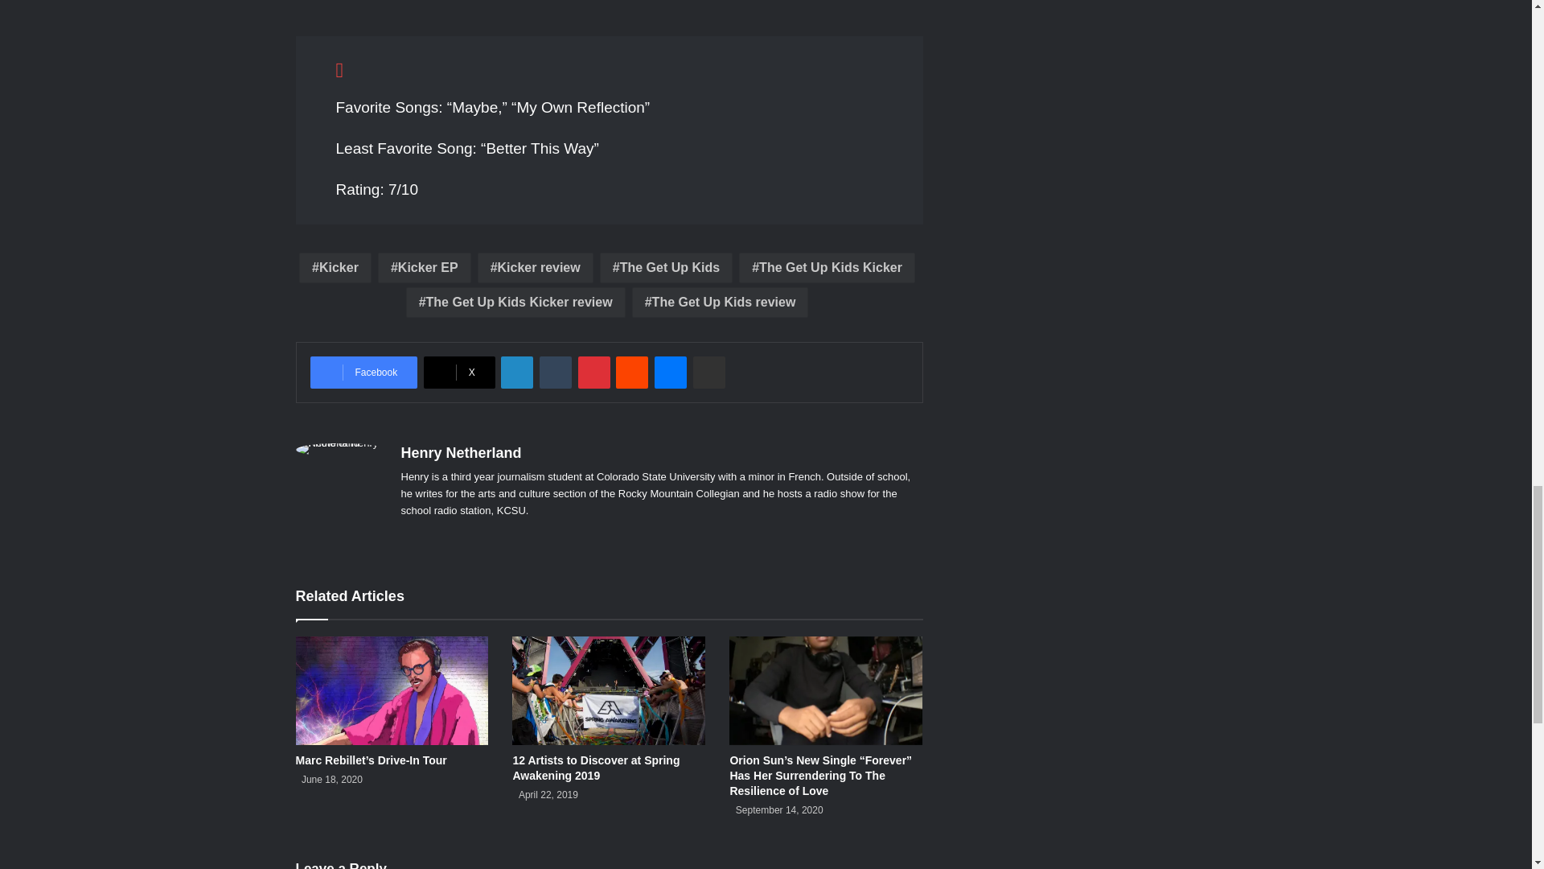  I want to click on X, so click(459, 372).